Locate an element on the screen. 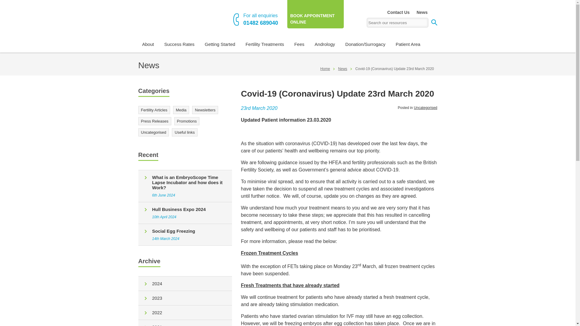  Fertility Treatments is located at coordinates (265, 44).